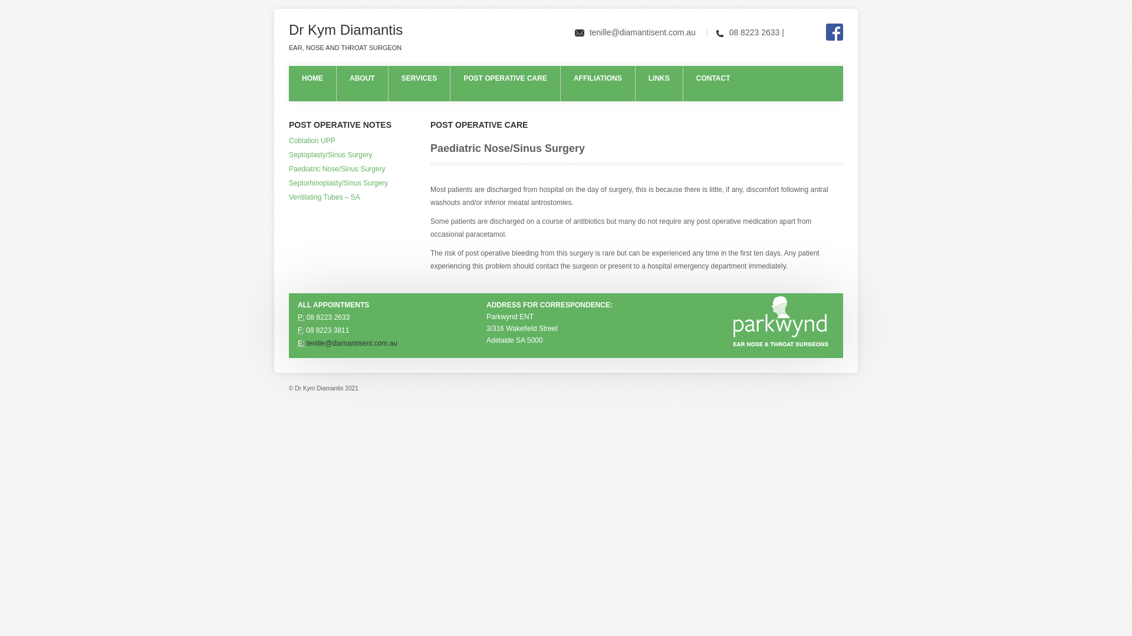 The image size is (1132, 636). Describe the element at coordinates (659, 84) in the screenshot. I see `LINKS` at that location.